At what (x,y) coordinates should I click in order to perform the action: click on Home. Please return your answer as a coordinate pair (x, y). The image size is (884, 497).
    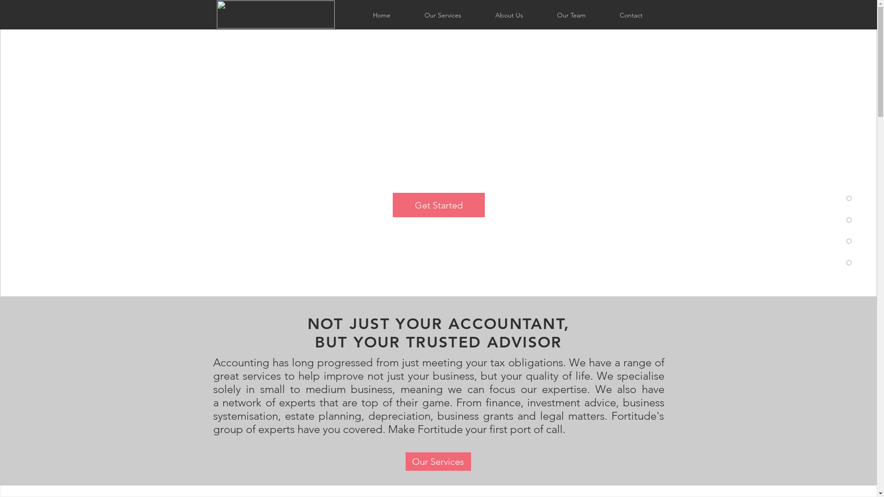
    Looking at the image, I should click on (381, 16).